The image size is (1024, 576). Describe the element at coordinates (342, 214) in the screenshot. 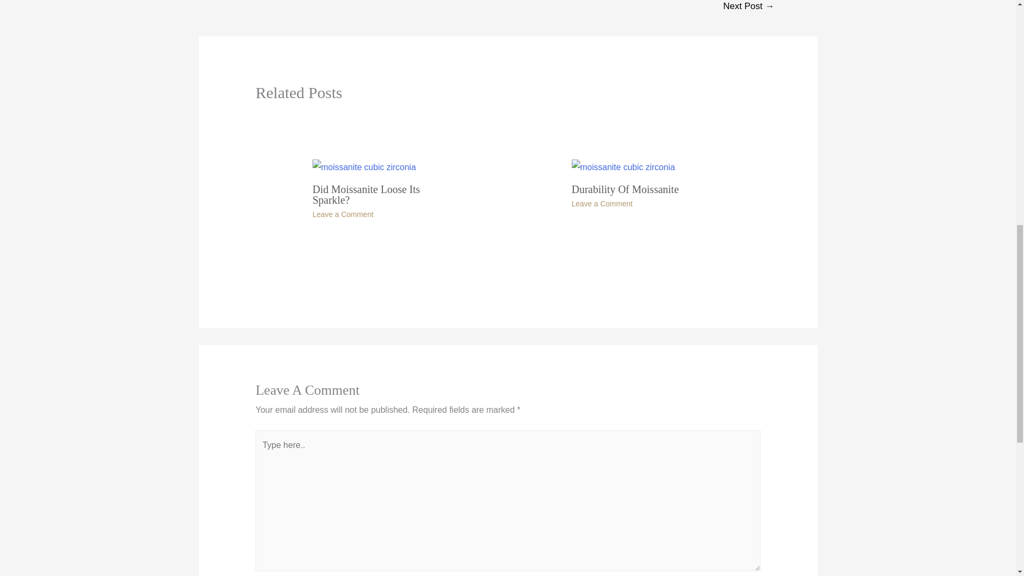

I see `Leave a Comment` at that location.